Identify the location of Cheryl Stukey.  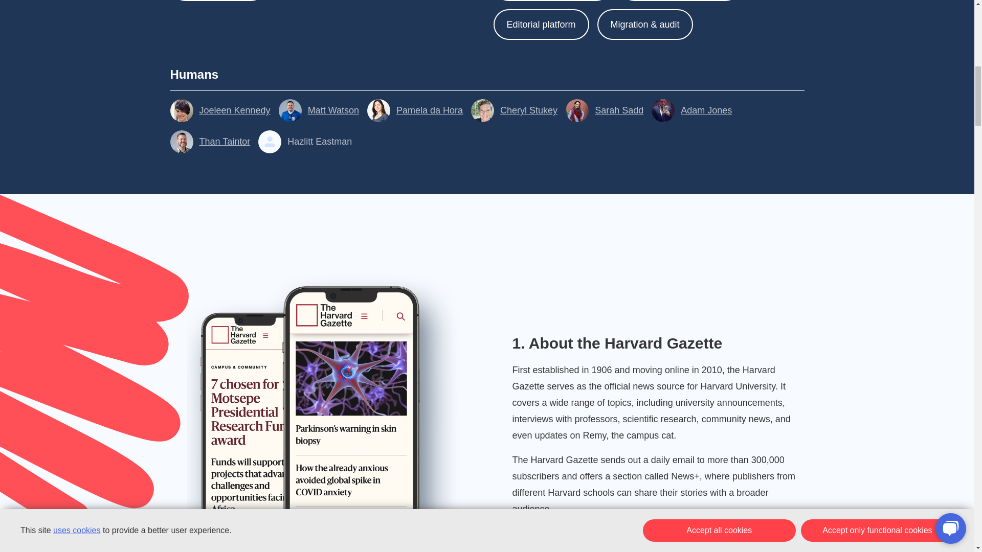
(515, 110).